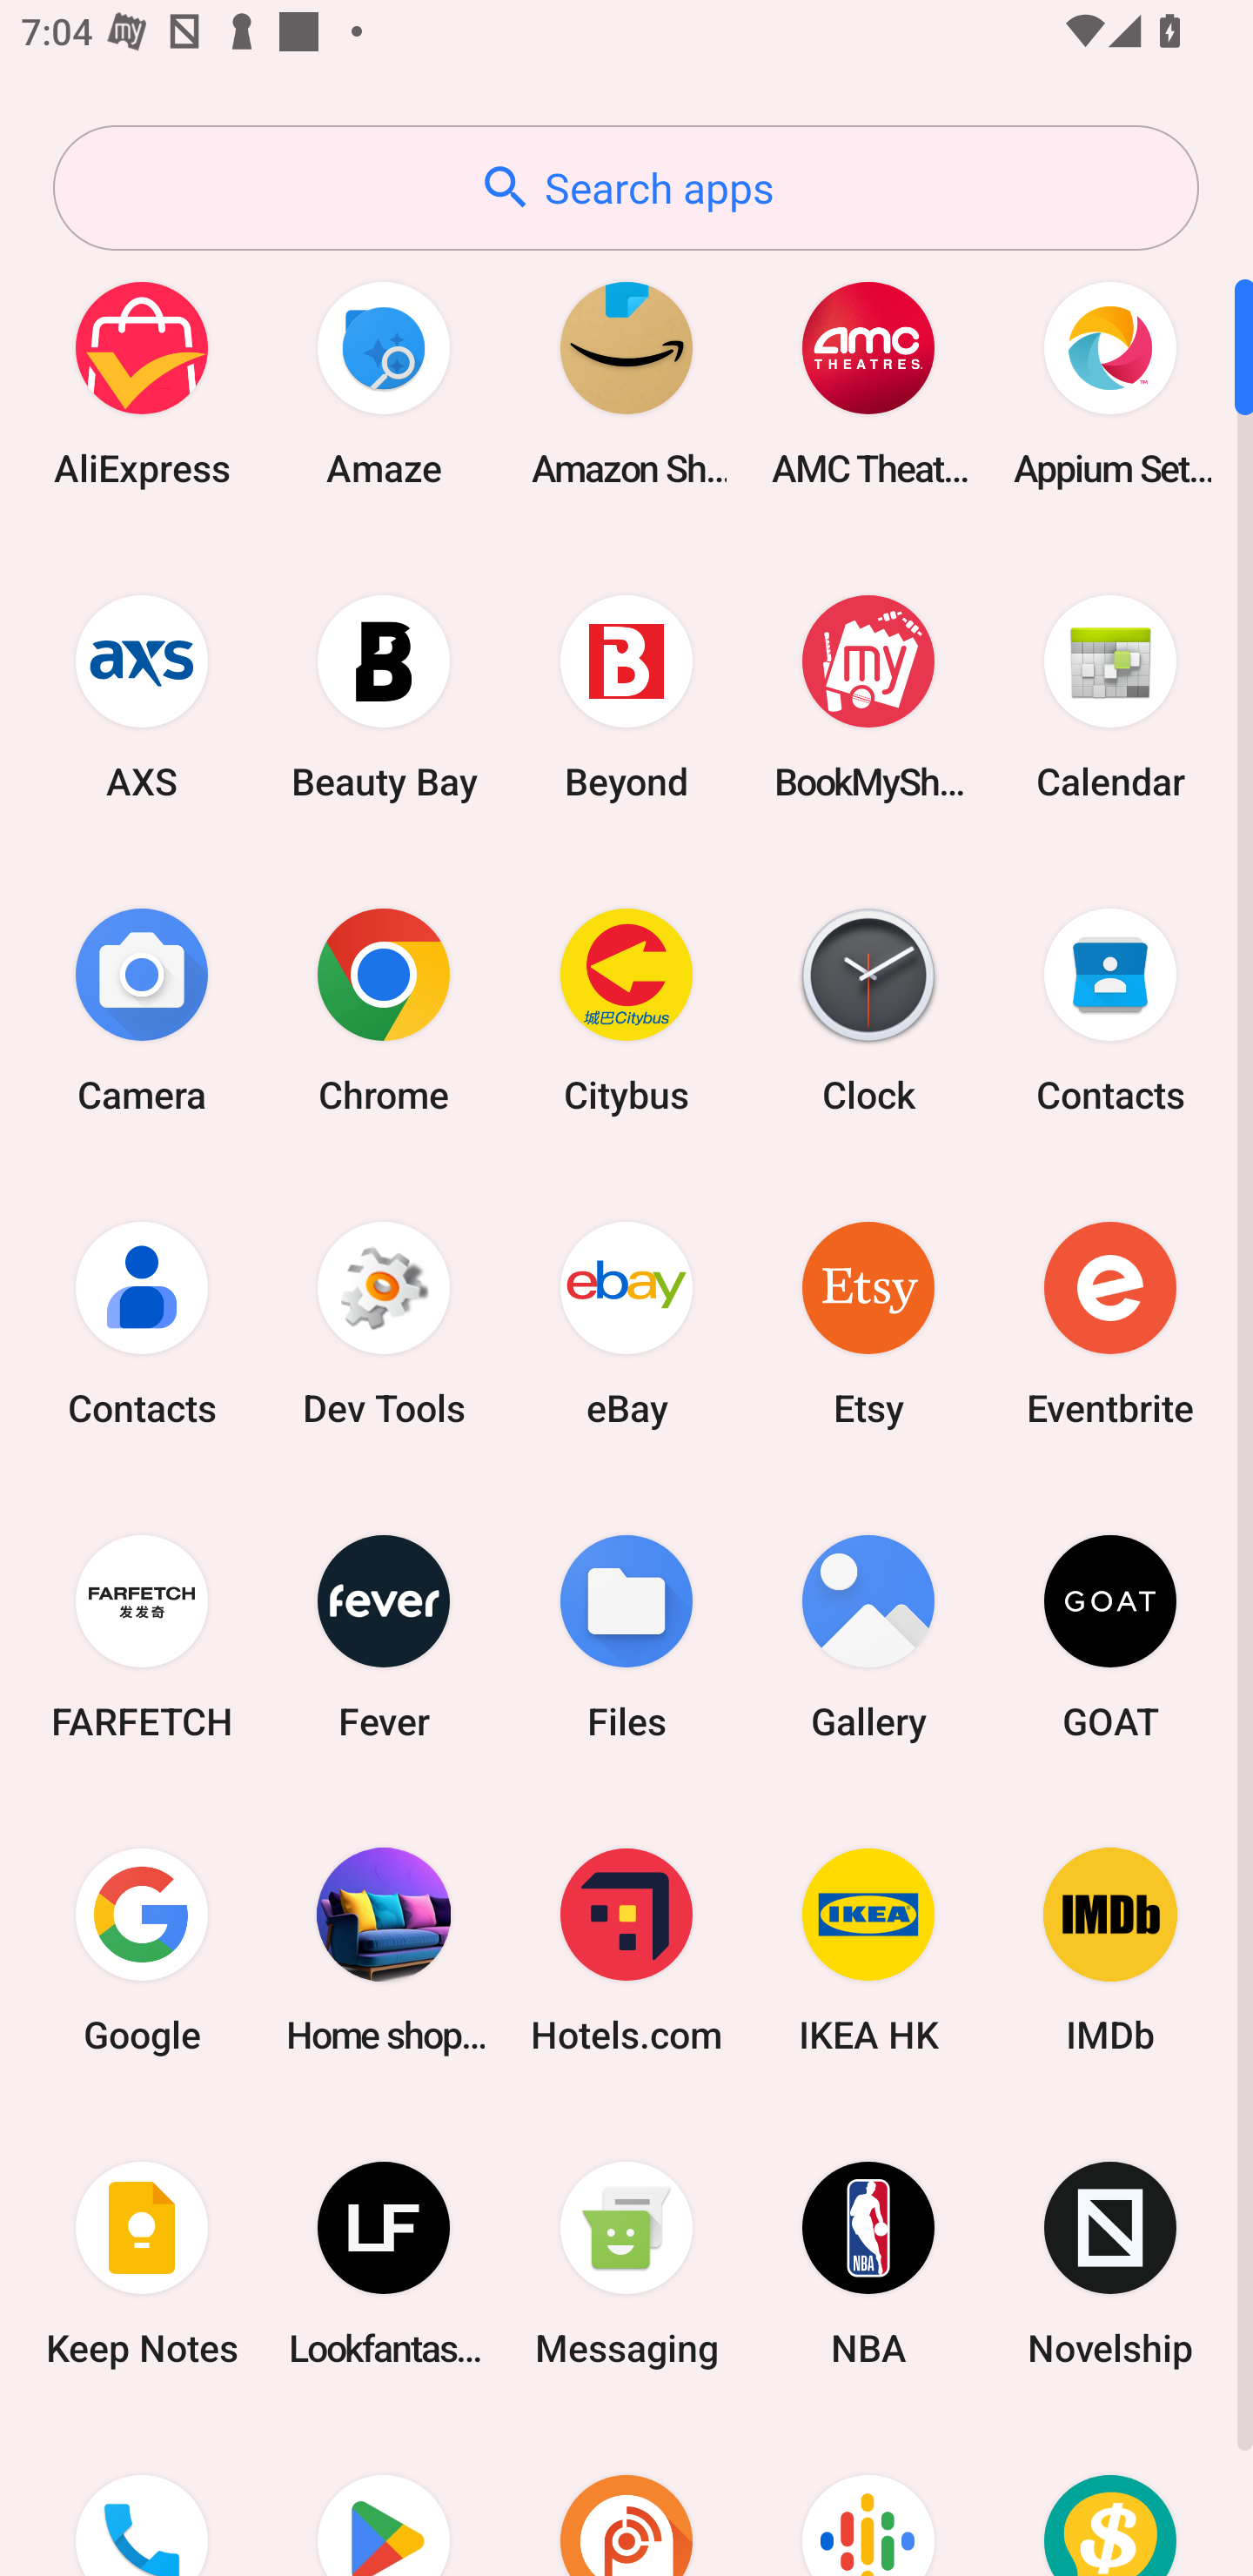 This screenshot has height=2576, width=1253. Describe the element at coordinates (142, 1949) in the screenshot. I see `Google` at that location.